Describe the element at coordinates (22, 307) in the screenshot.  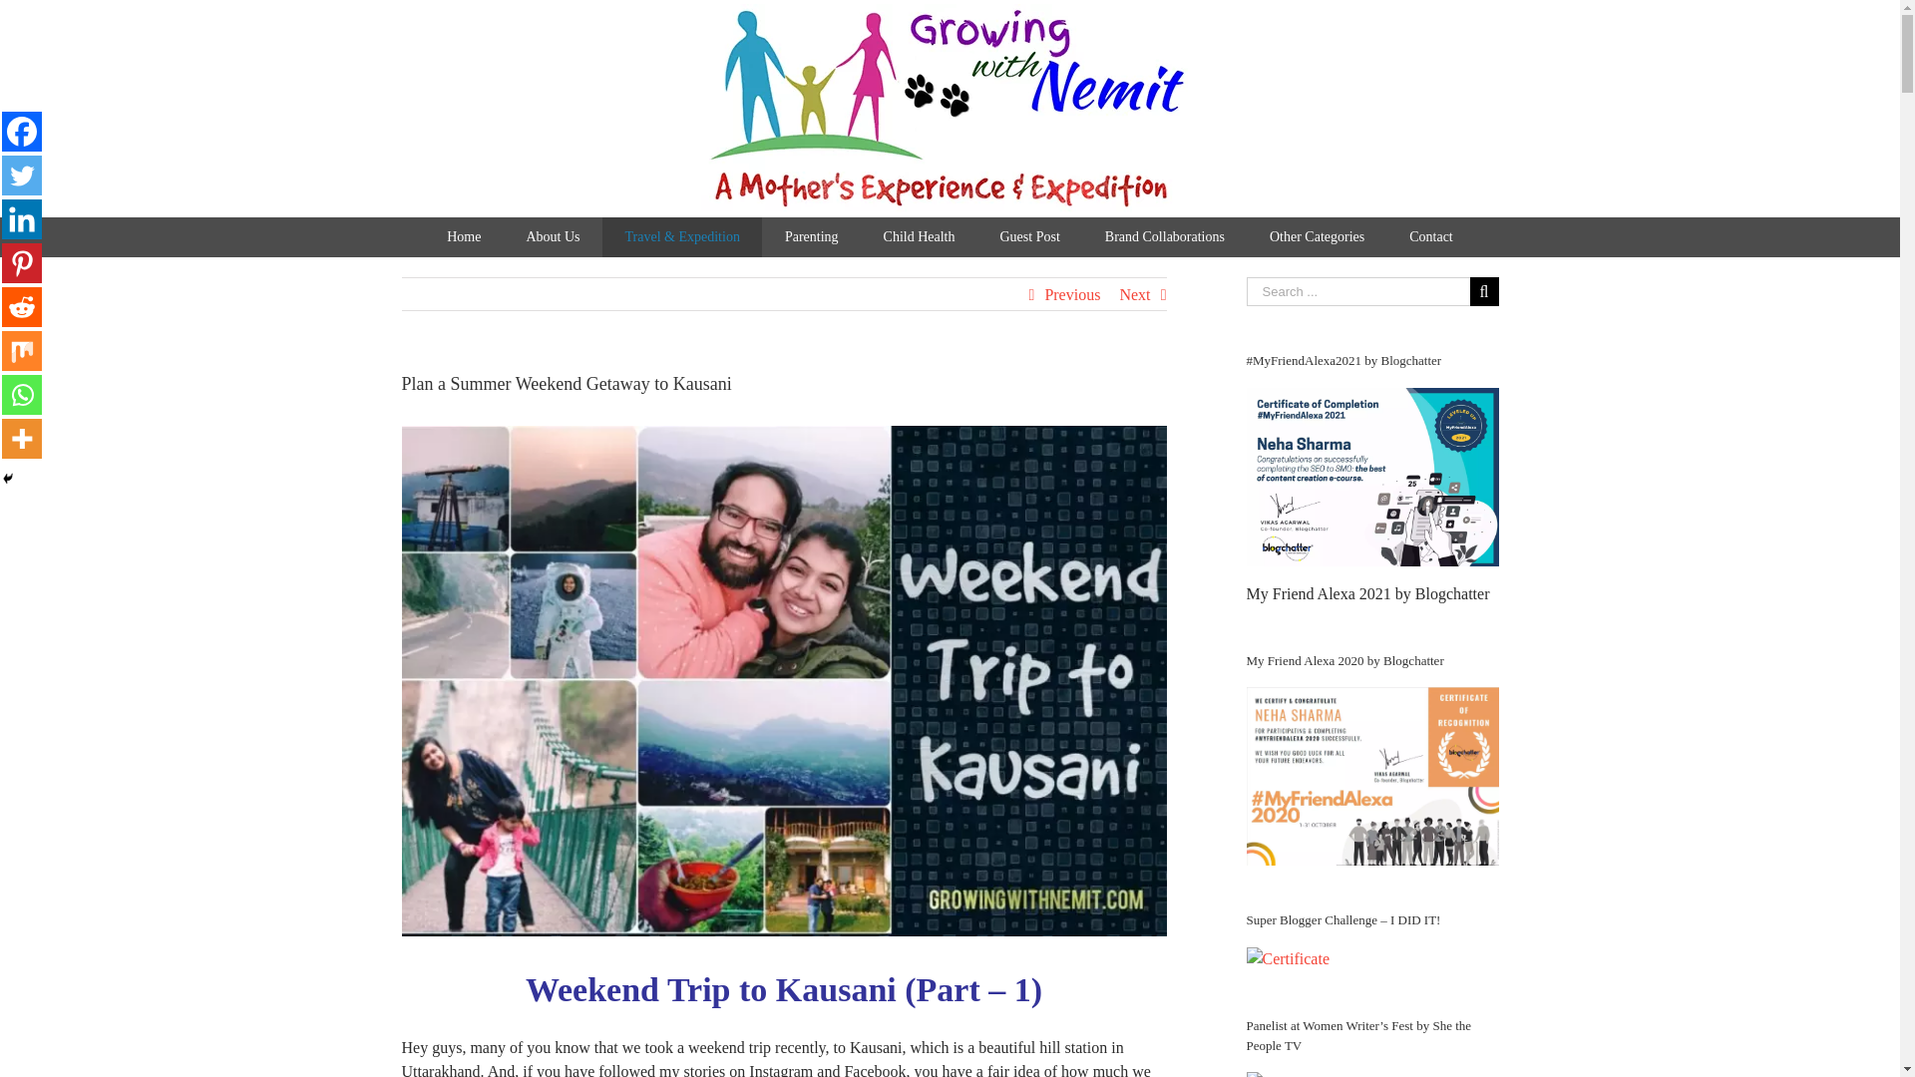
I see `Reddit` at that location.